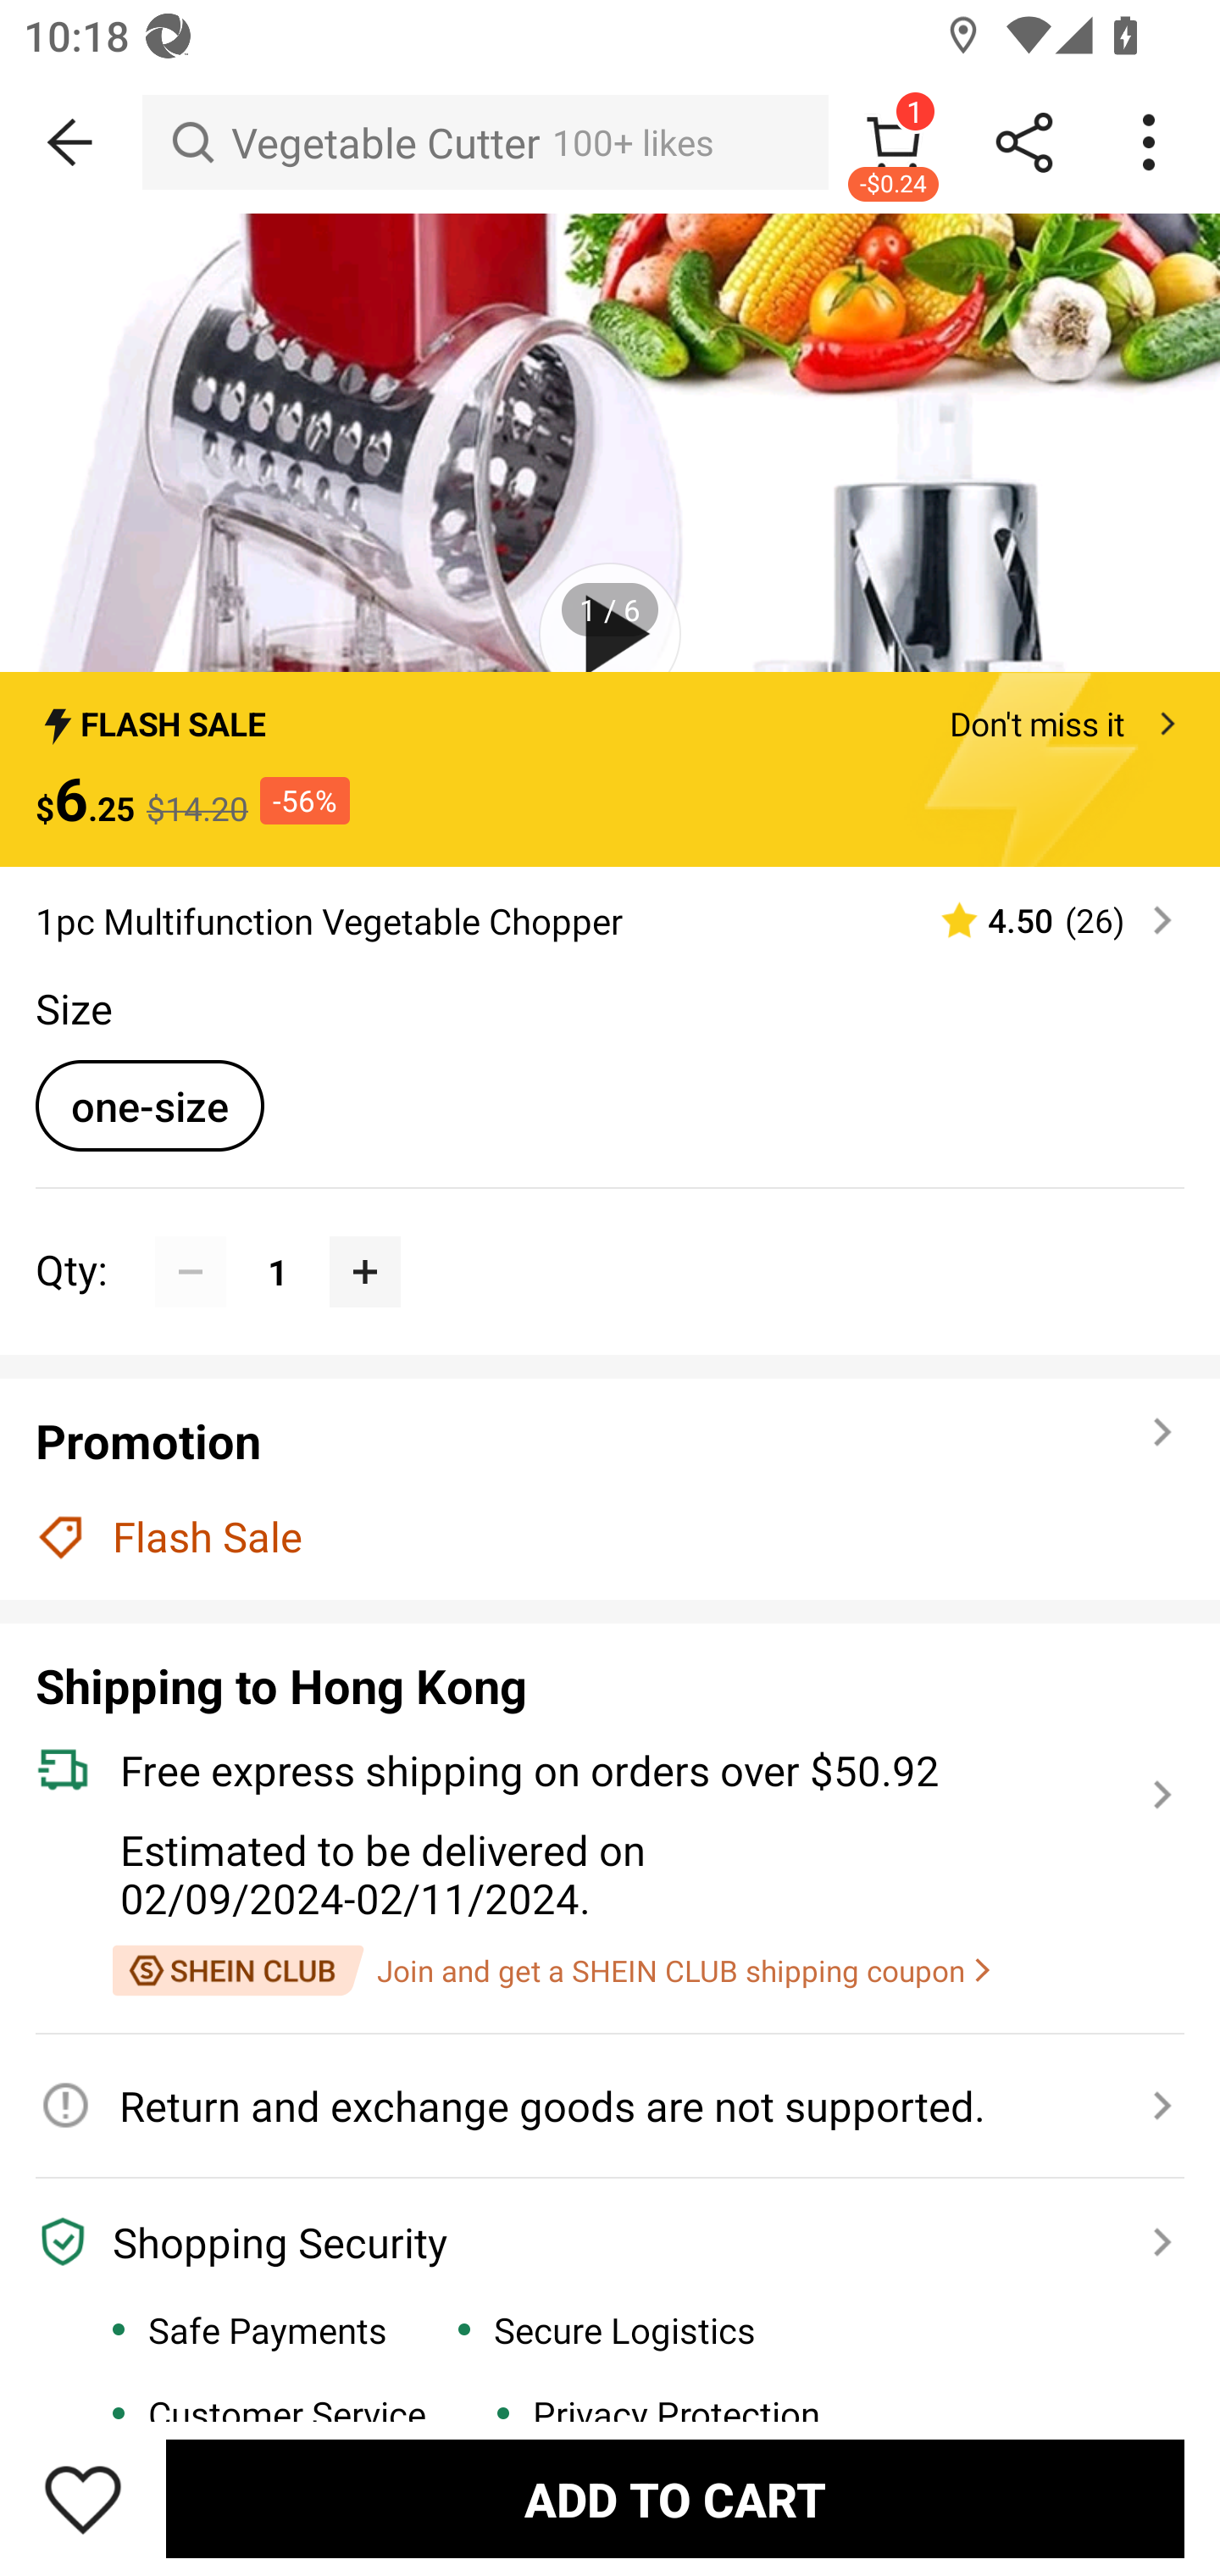 The image size is (1220, 2576). Describe the element at coordinates (893, 142) in the screenshot. I see `1 -$0.24` at that location.